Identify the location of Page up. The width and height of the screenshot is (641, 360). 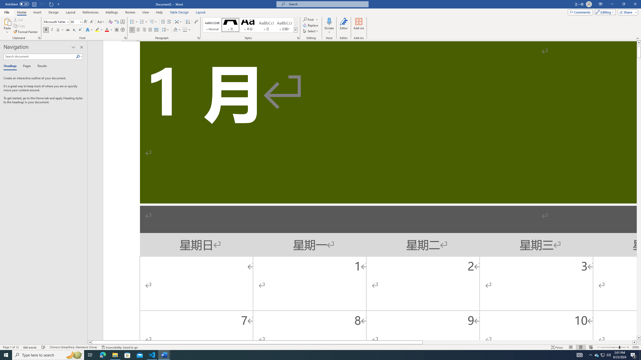
(639, 45).